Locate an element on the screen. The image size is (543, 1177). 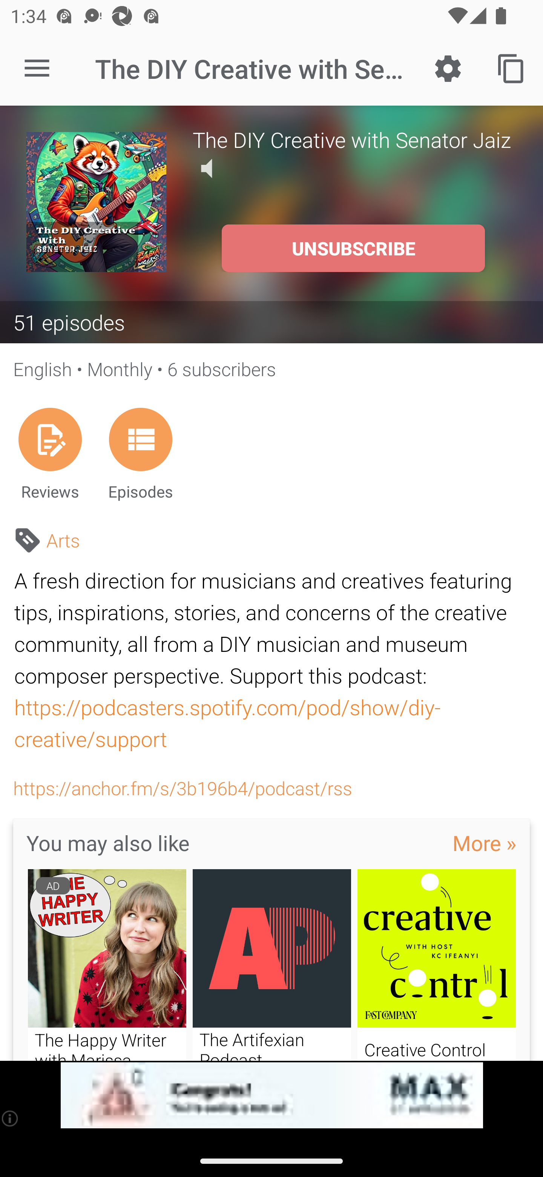
AD The Happy Writer with Marissa Meyer is located at coordinates (107, 964).